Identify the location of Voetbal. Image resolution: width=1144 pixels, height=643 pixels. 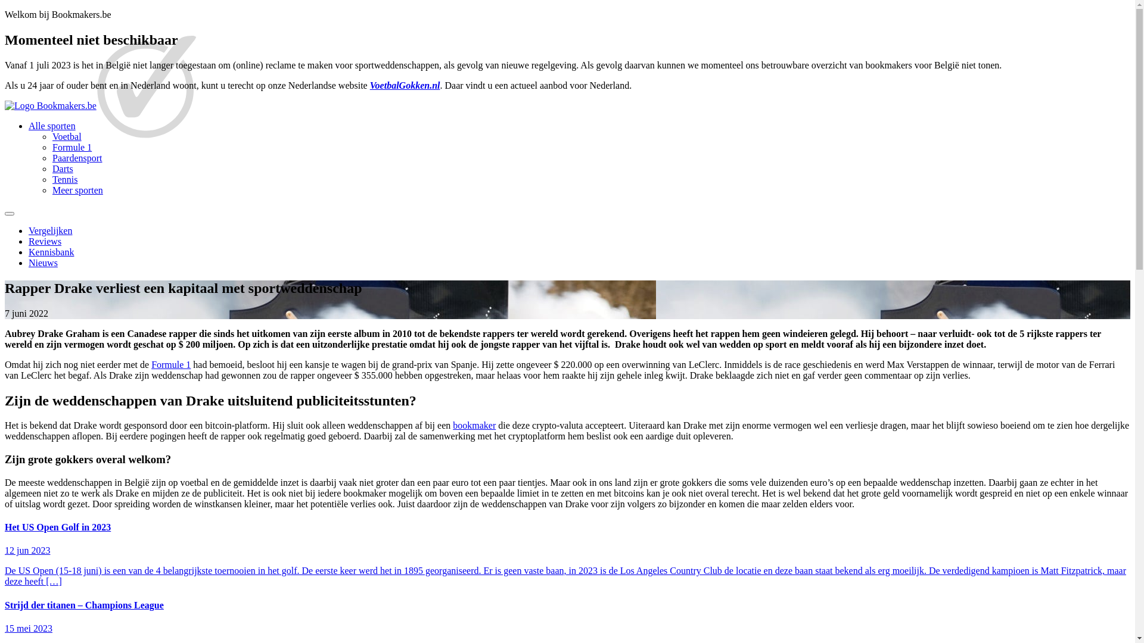
(67, 137).